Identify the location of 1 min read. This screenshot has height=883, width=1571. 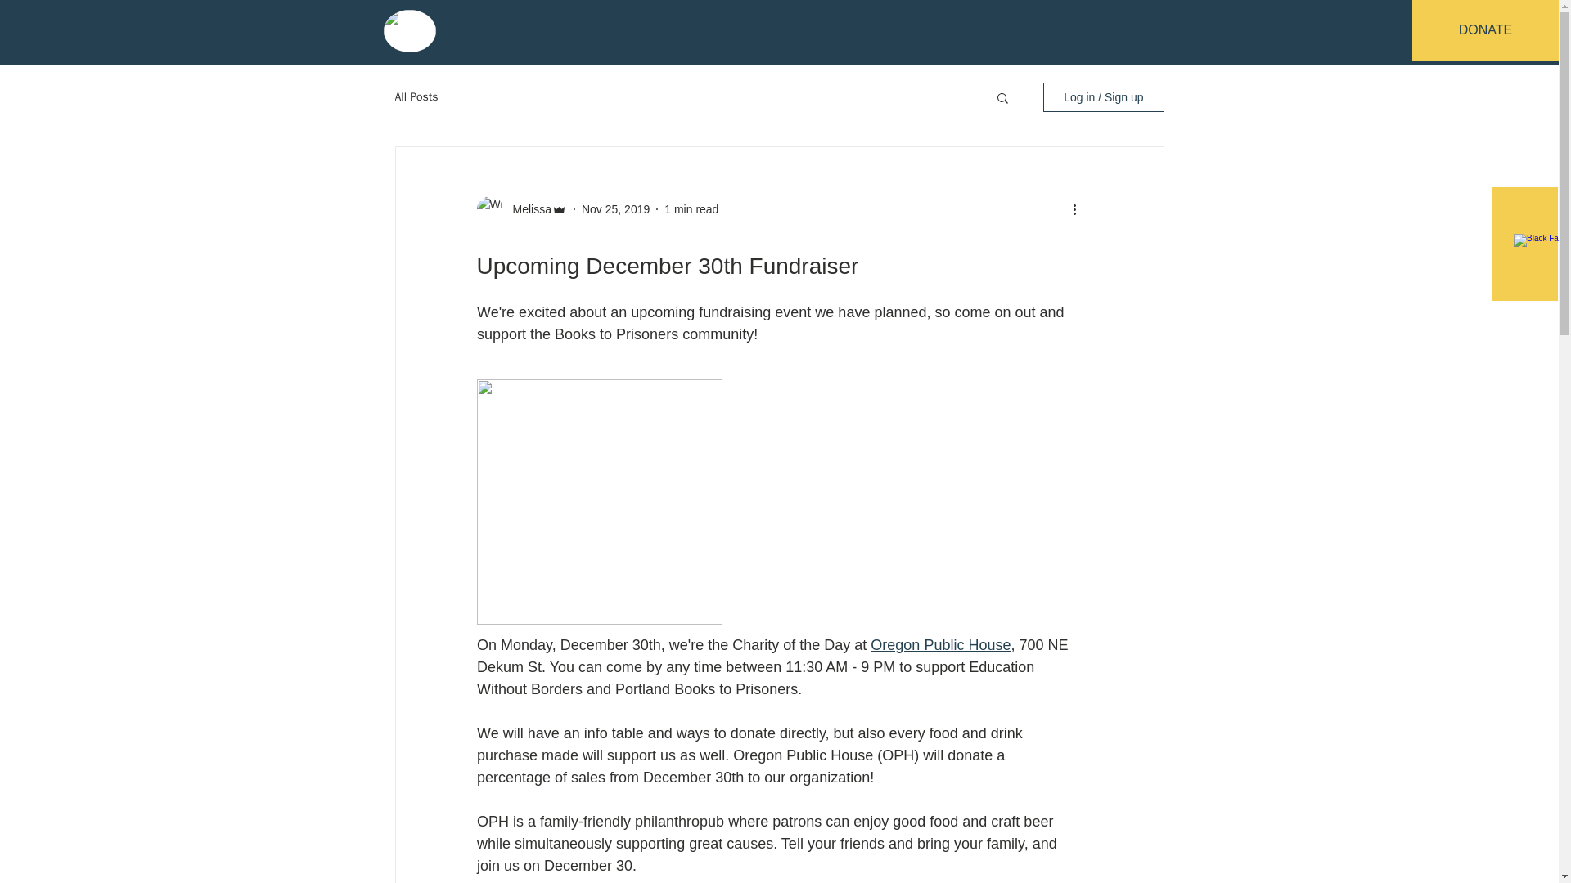
(691, 209).